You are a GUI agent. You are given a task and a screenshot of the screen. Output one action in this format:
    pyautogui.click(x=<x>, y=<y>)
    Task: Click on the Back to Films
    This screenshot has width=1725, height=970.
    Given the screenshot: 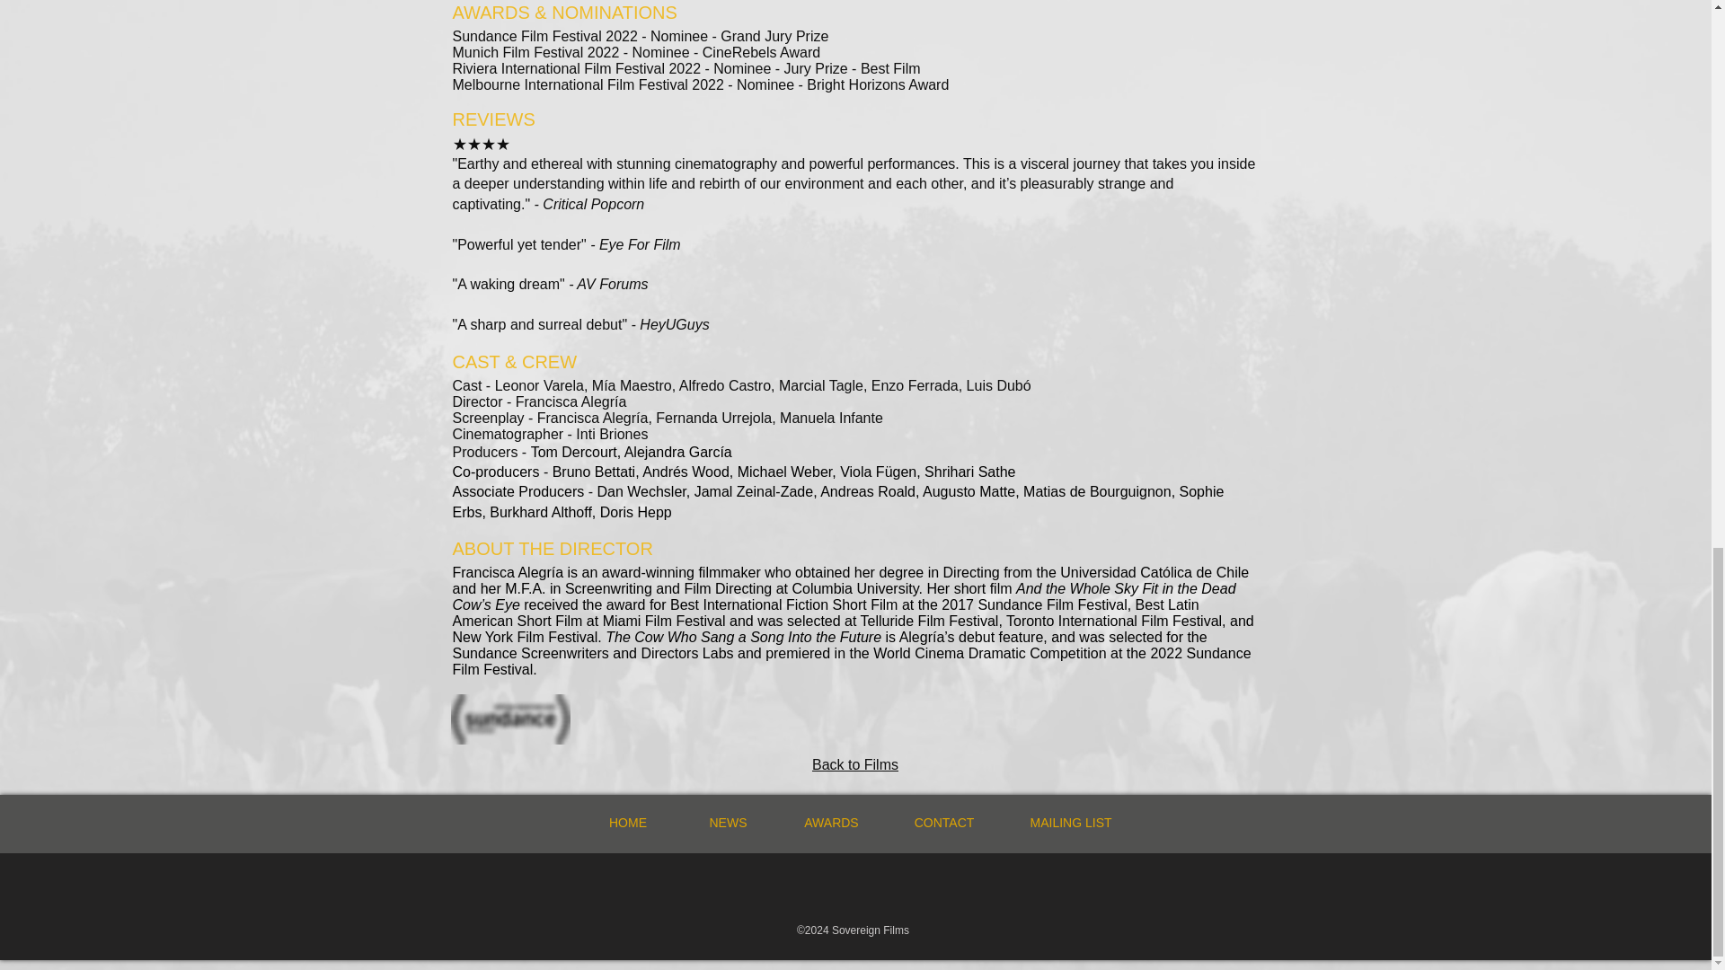 What is the action you would take?
    pyautogui.click(x=855, y=764)
    